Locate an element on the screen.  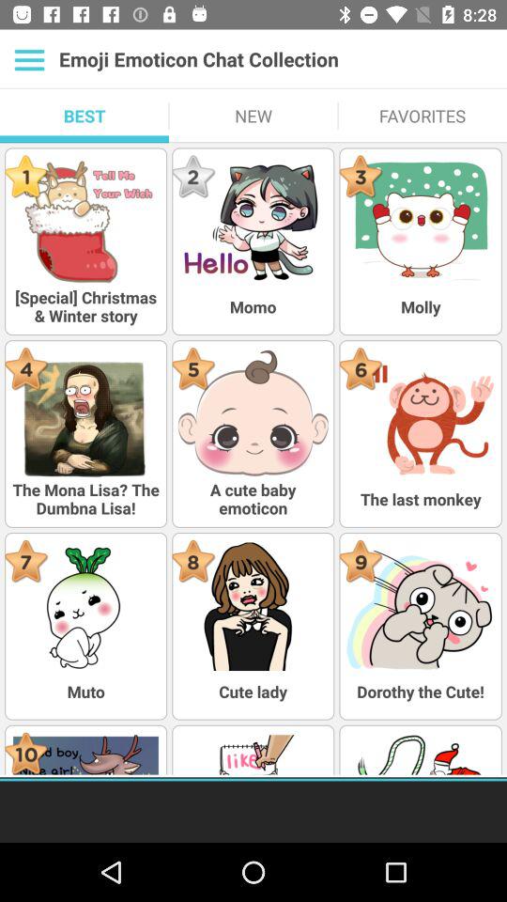
category button to see more items is located at coordinates (30, 59).